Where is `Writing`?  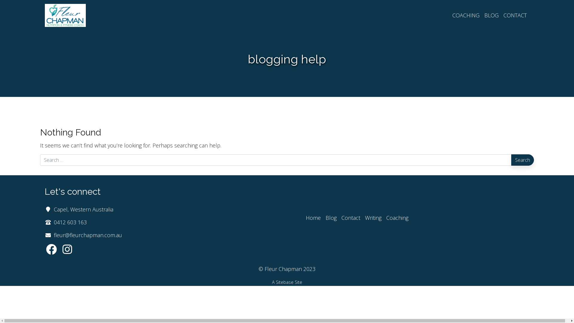
Writing is located at coordinates (373, 218).